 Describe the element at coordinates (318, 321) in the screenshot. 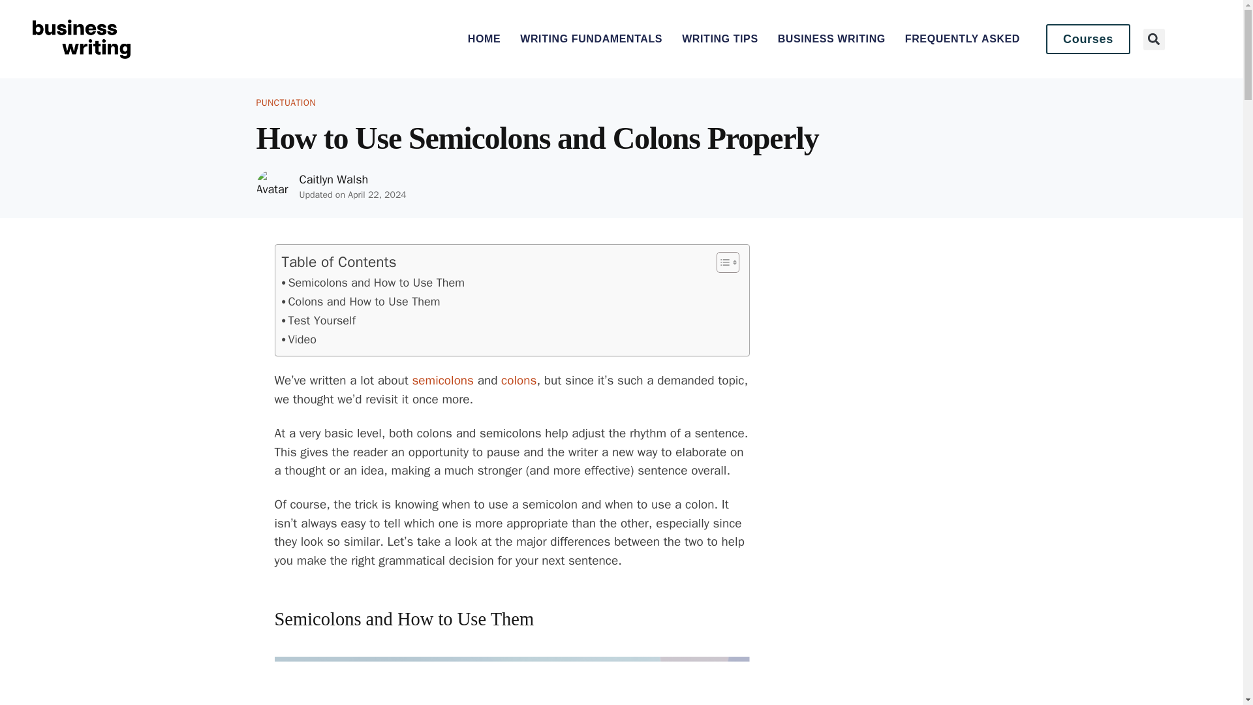

I see `Test Yourself` at that location.